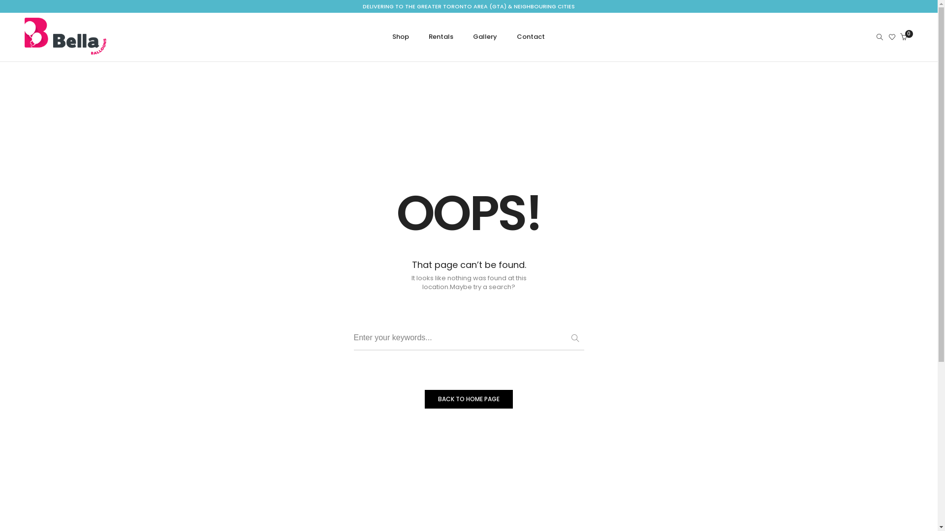 This screenshot has height=531, width=945. Describe the element at coordinates (469, 399) in the screenshot. I see `BACK TO HOME PAGE` at that location.